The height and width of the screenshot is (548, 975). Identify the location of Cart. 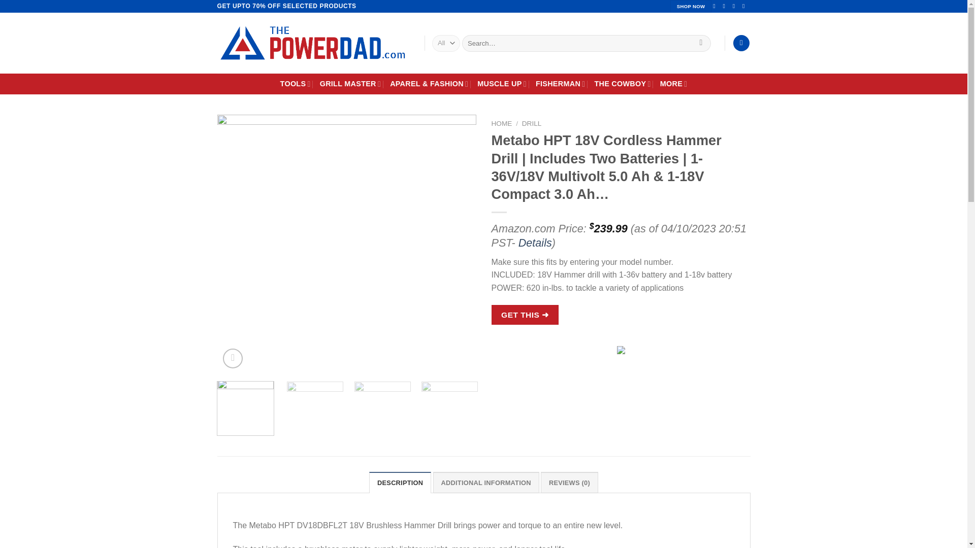
(741, 43).